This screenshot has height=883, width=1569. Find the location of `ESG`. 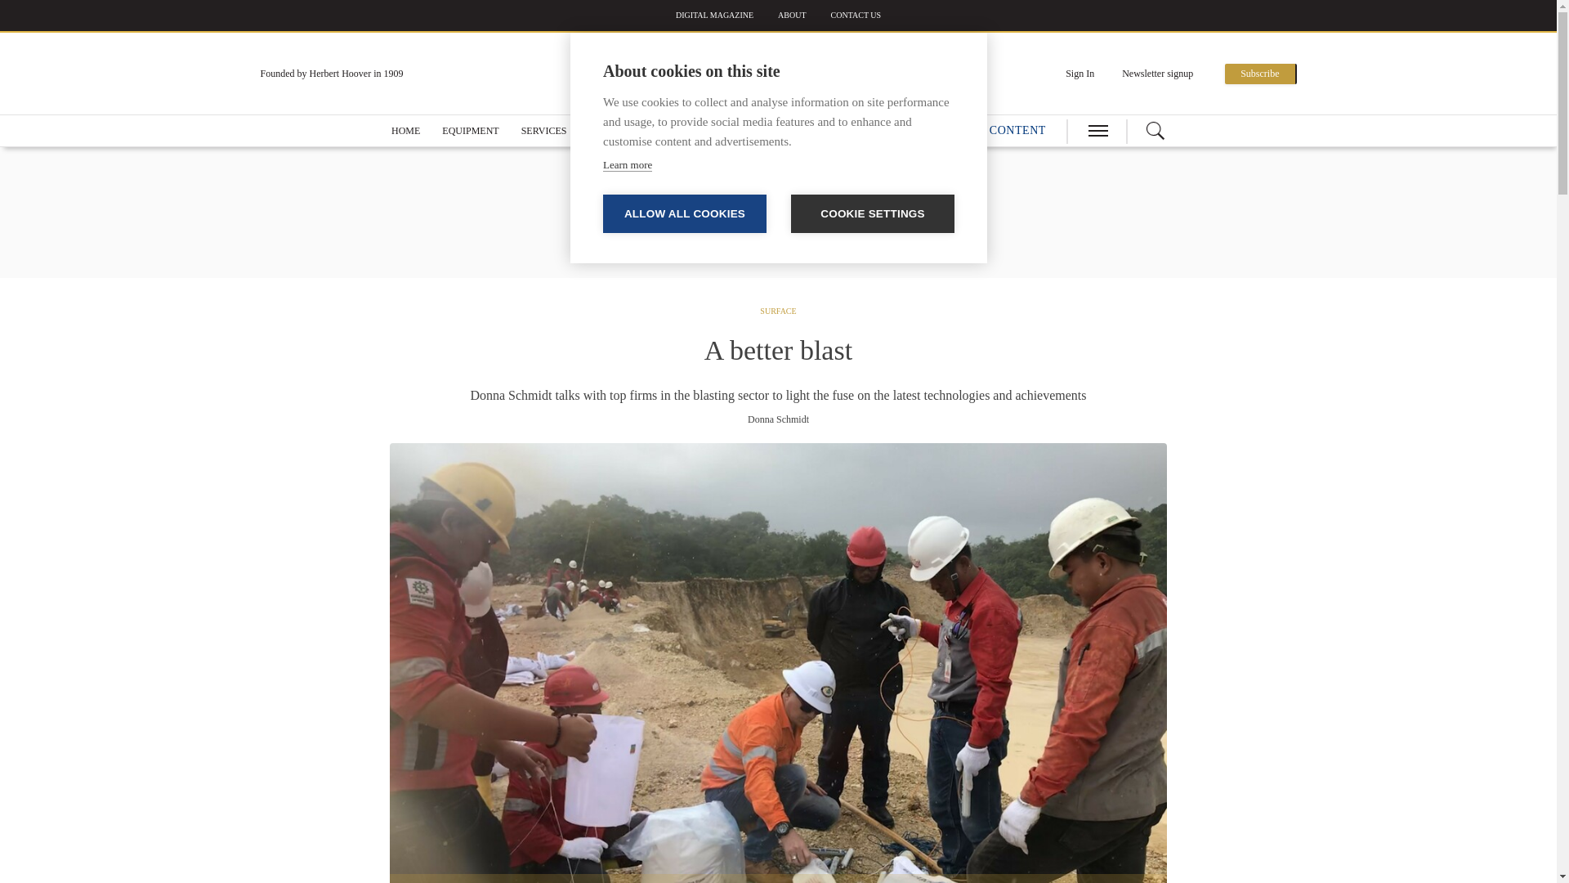

ESG is located at coordinates (686, 131).